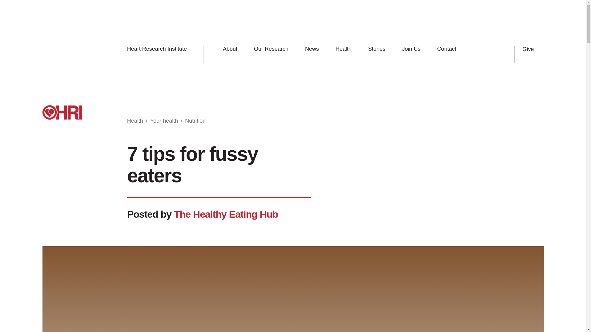  I want to click on Your health, so click(164, 121).